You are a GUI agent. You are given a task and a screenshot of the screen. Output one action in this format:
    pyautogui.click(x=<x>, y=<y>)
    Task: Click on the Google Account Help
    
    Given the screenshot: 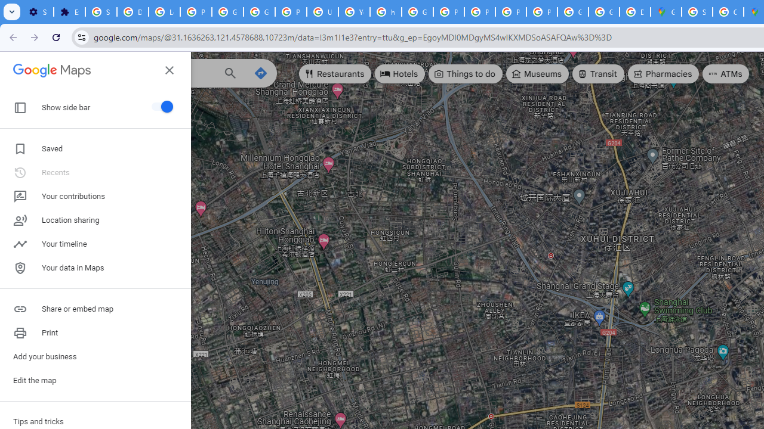 What is the action you would take?
    pyautogui.click(x=227, y=12)
    